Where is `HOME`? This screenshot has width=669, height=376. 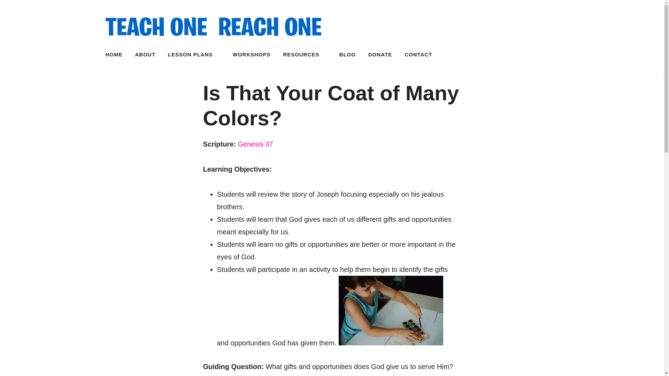
HOME is located at coordinates (114, 54).